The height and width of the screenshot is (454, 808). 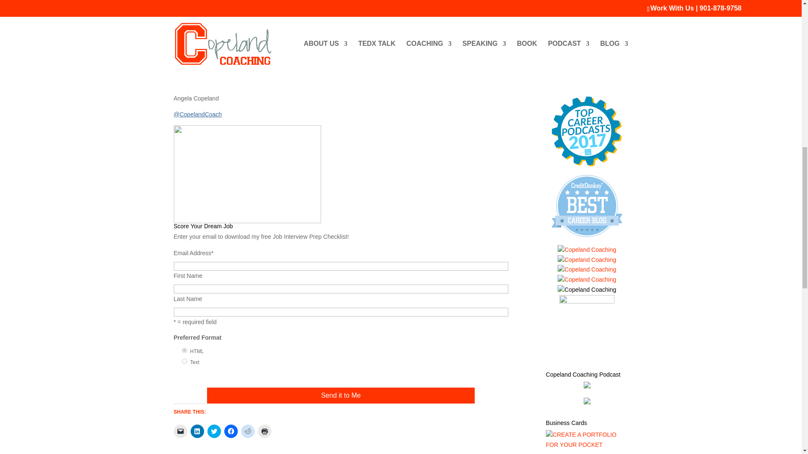 What do you see at coordinates (184, 362) in the screenshot?
I see `text` at bounding box center [184, 362].